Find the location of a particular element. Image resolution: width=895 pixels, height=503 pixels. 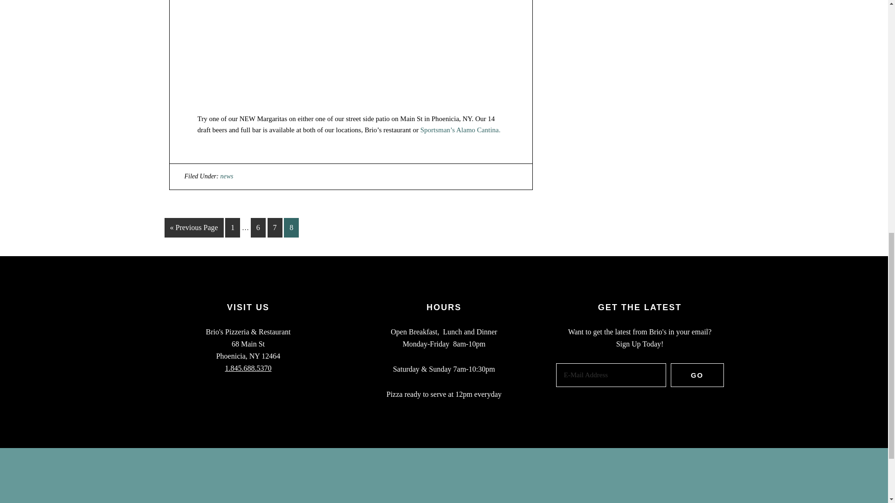

E-MAIL is located at coordinates (379, 498).